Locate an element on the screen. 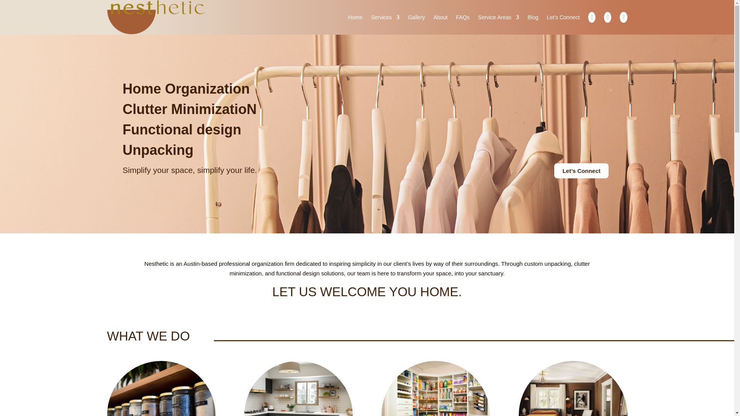  Design-Services-img is located at coordinates (436, 388).